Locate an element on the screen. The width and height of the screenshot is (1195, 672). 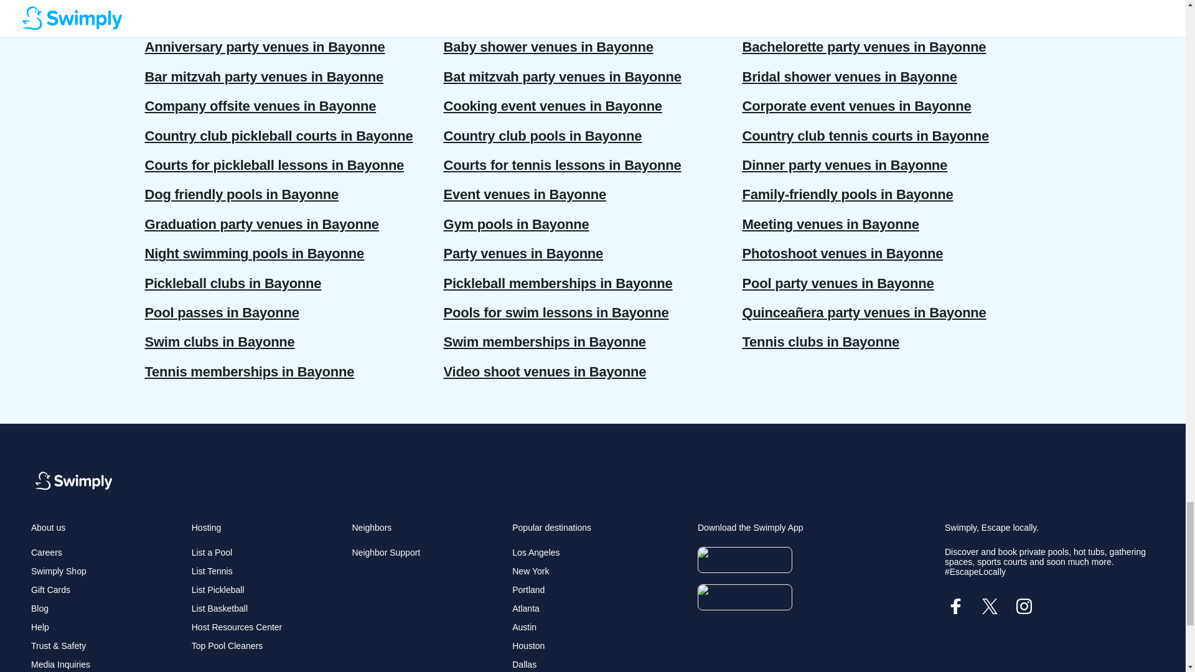
Blog is located at coordinates (40, 609).